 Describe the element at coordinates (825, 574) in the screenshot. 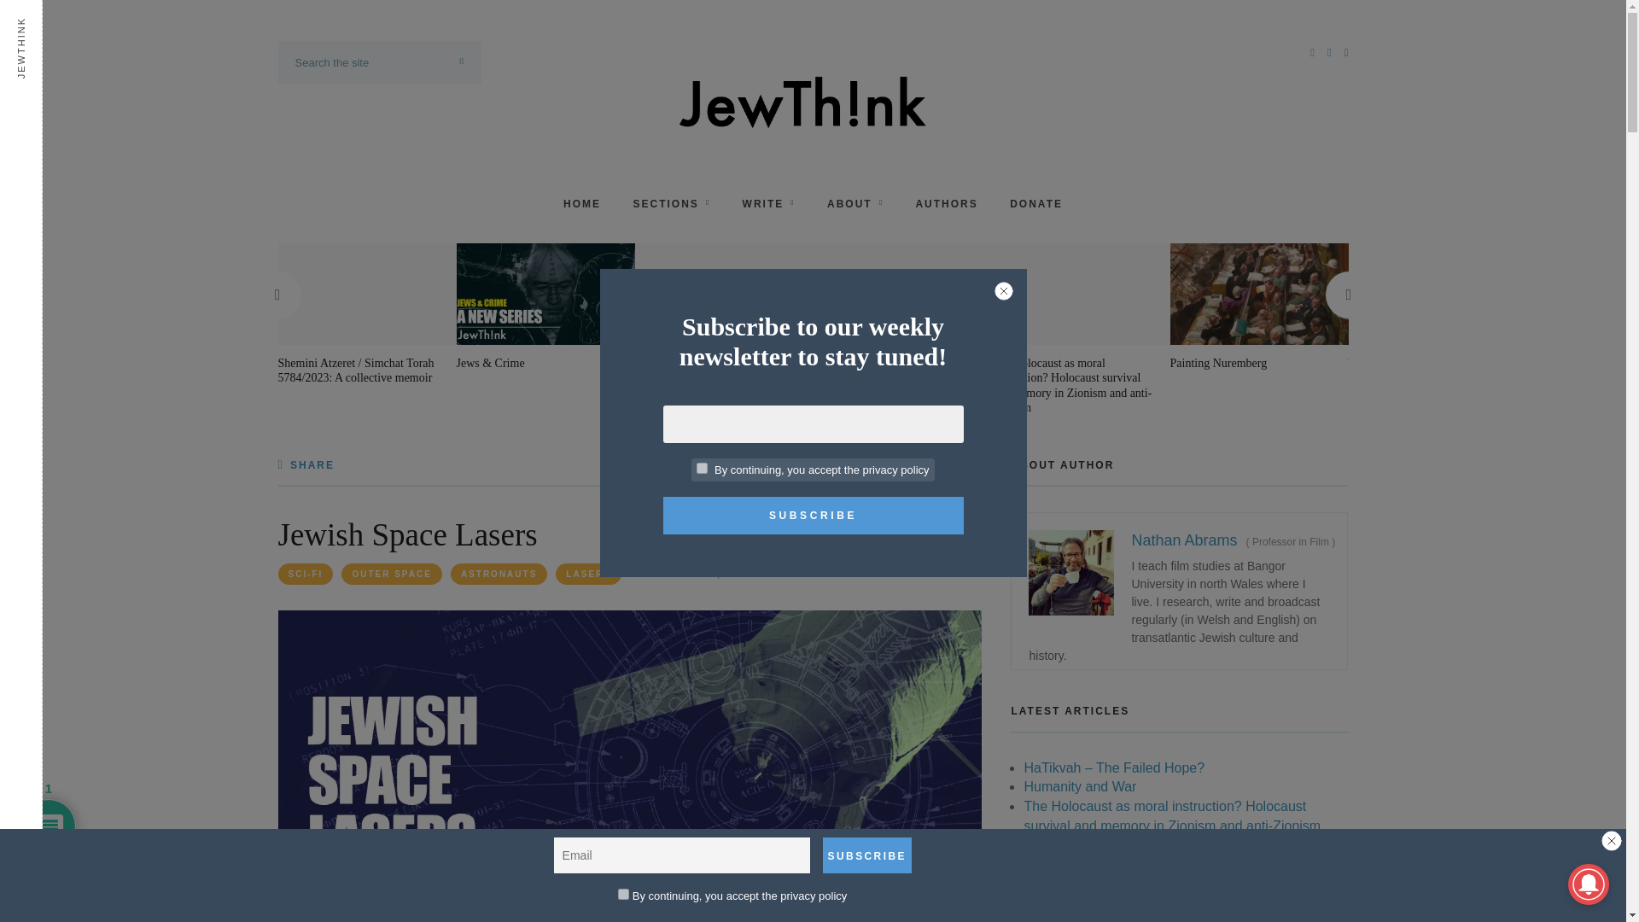

I see `Posts by Nathan Abrams` at that location.